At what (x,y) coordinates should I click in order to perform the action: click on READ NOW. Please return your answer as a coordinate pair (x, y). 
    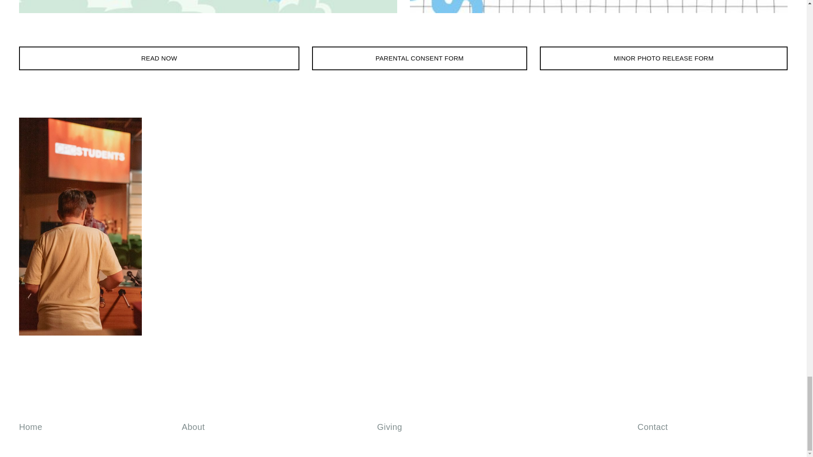
    Looking at the image, I should click on (159, 58).